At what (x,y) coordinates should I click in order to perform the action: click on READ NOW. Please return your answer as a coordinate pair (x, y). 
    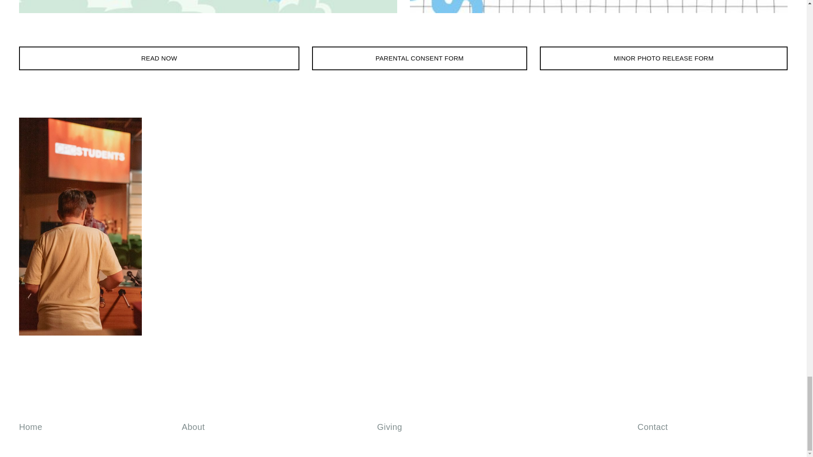
    Looking at the image, I should click on (159, 58).